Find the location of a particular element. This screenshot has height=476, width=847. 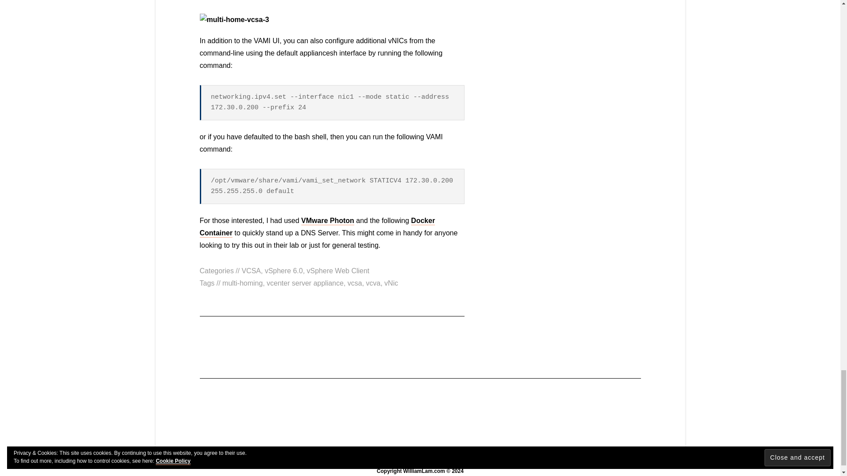

VCSA is located at coordinates (251, 271).